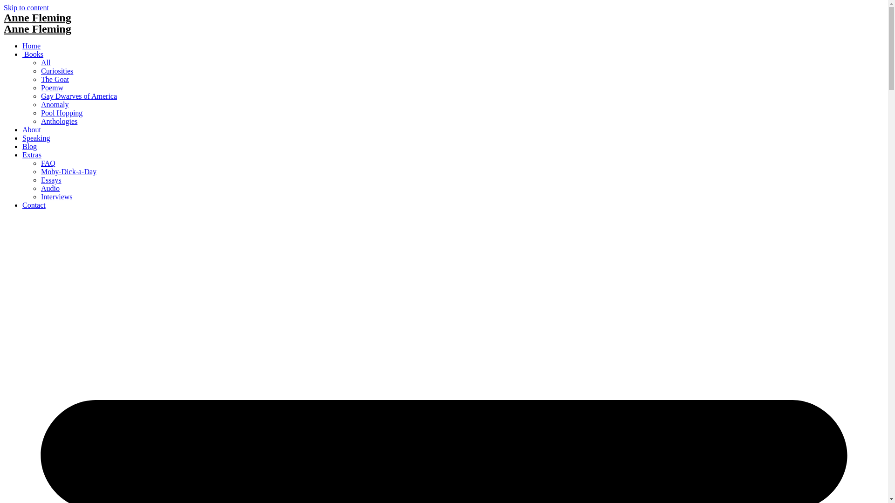  Describe the element at coordinates (34, 205) in the screenshot. I see `Contact` at that location.